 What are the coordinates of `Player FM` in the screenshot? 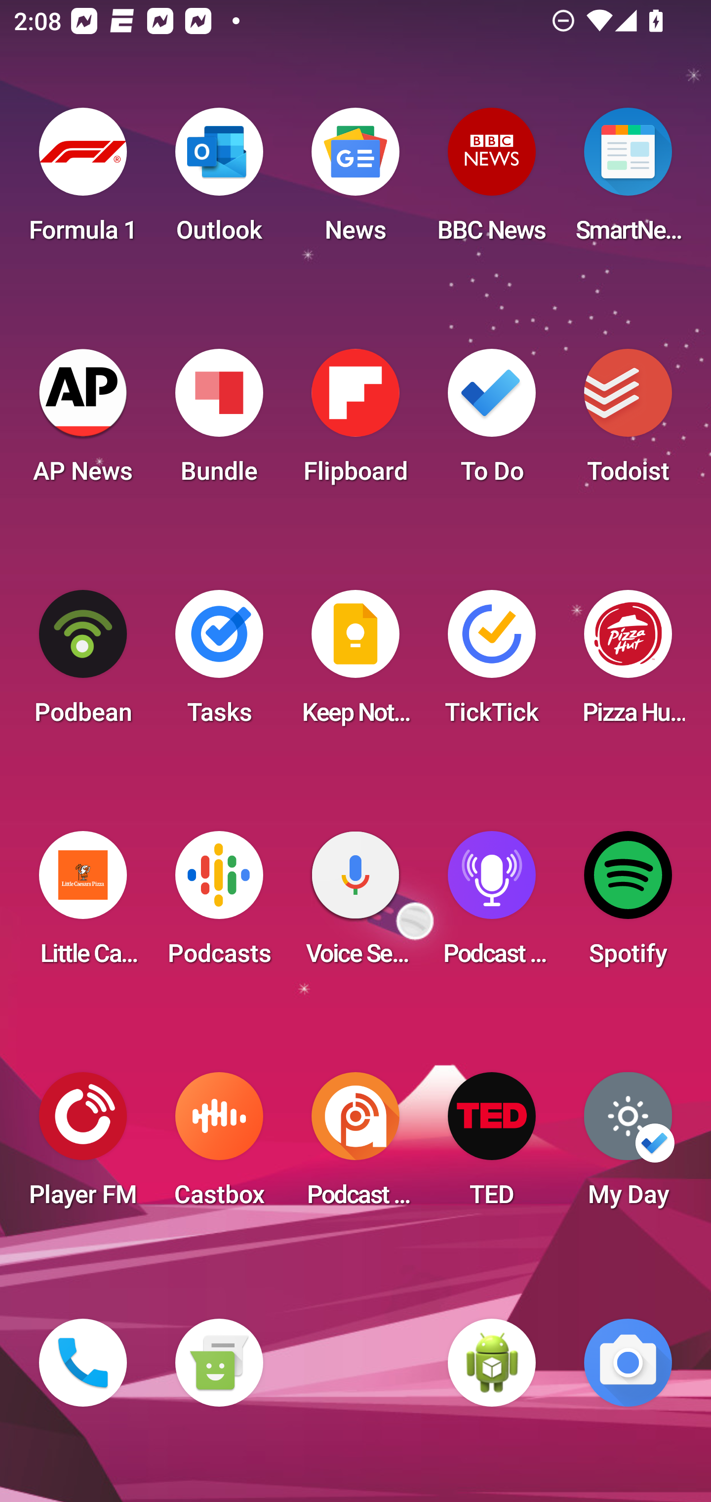 It's located at (83, 1145).